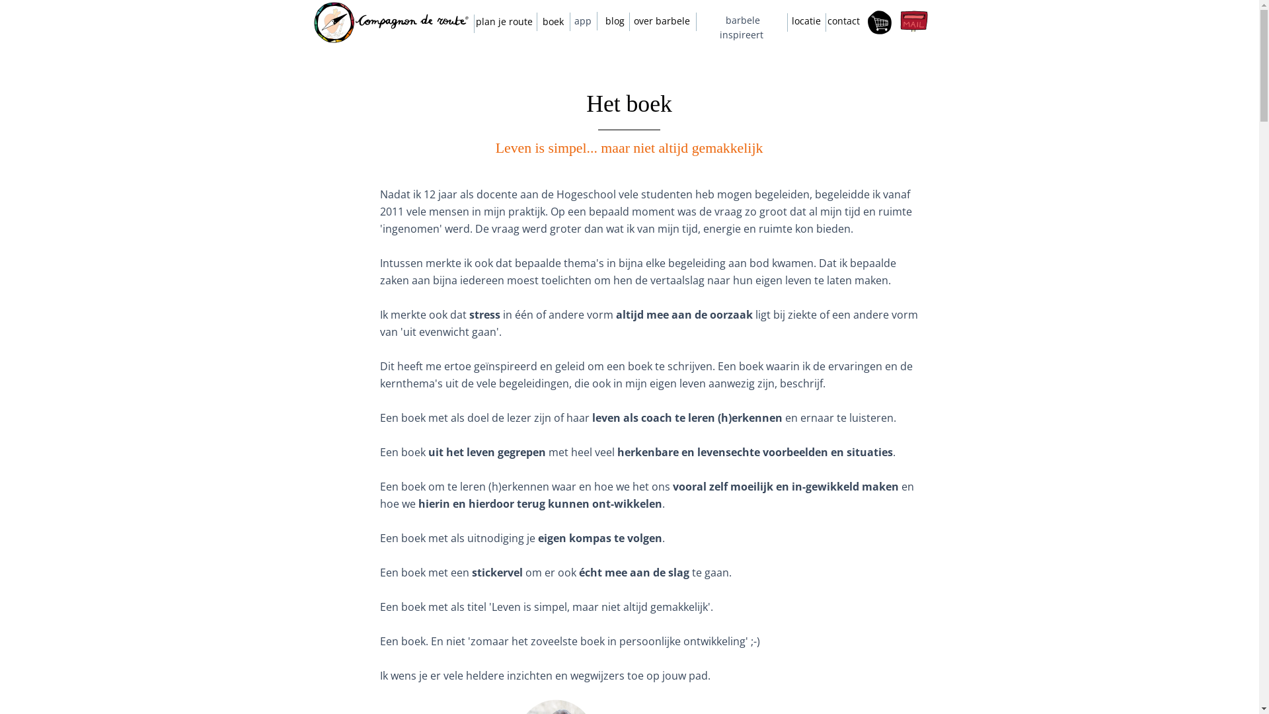 Image resolution: width=1269 pixels, height=714 pixels. I want to click on ver barbele, so click(665, 21).